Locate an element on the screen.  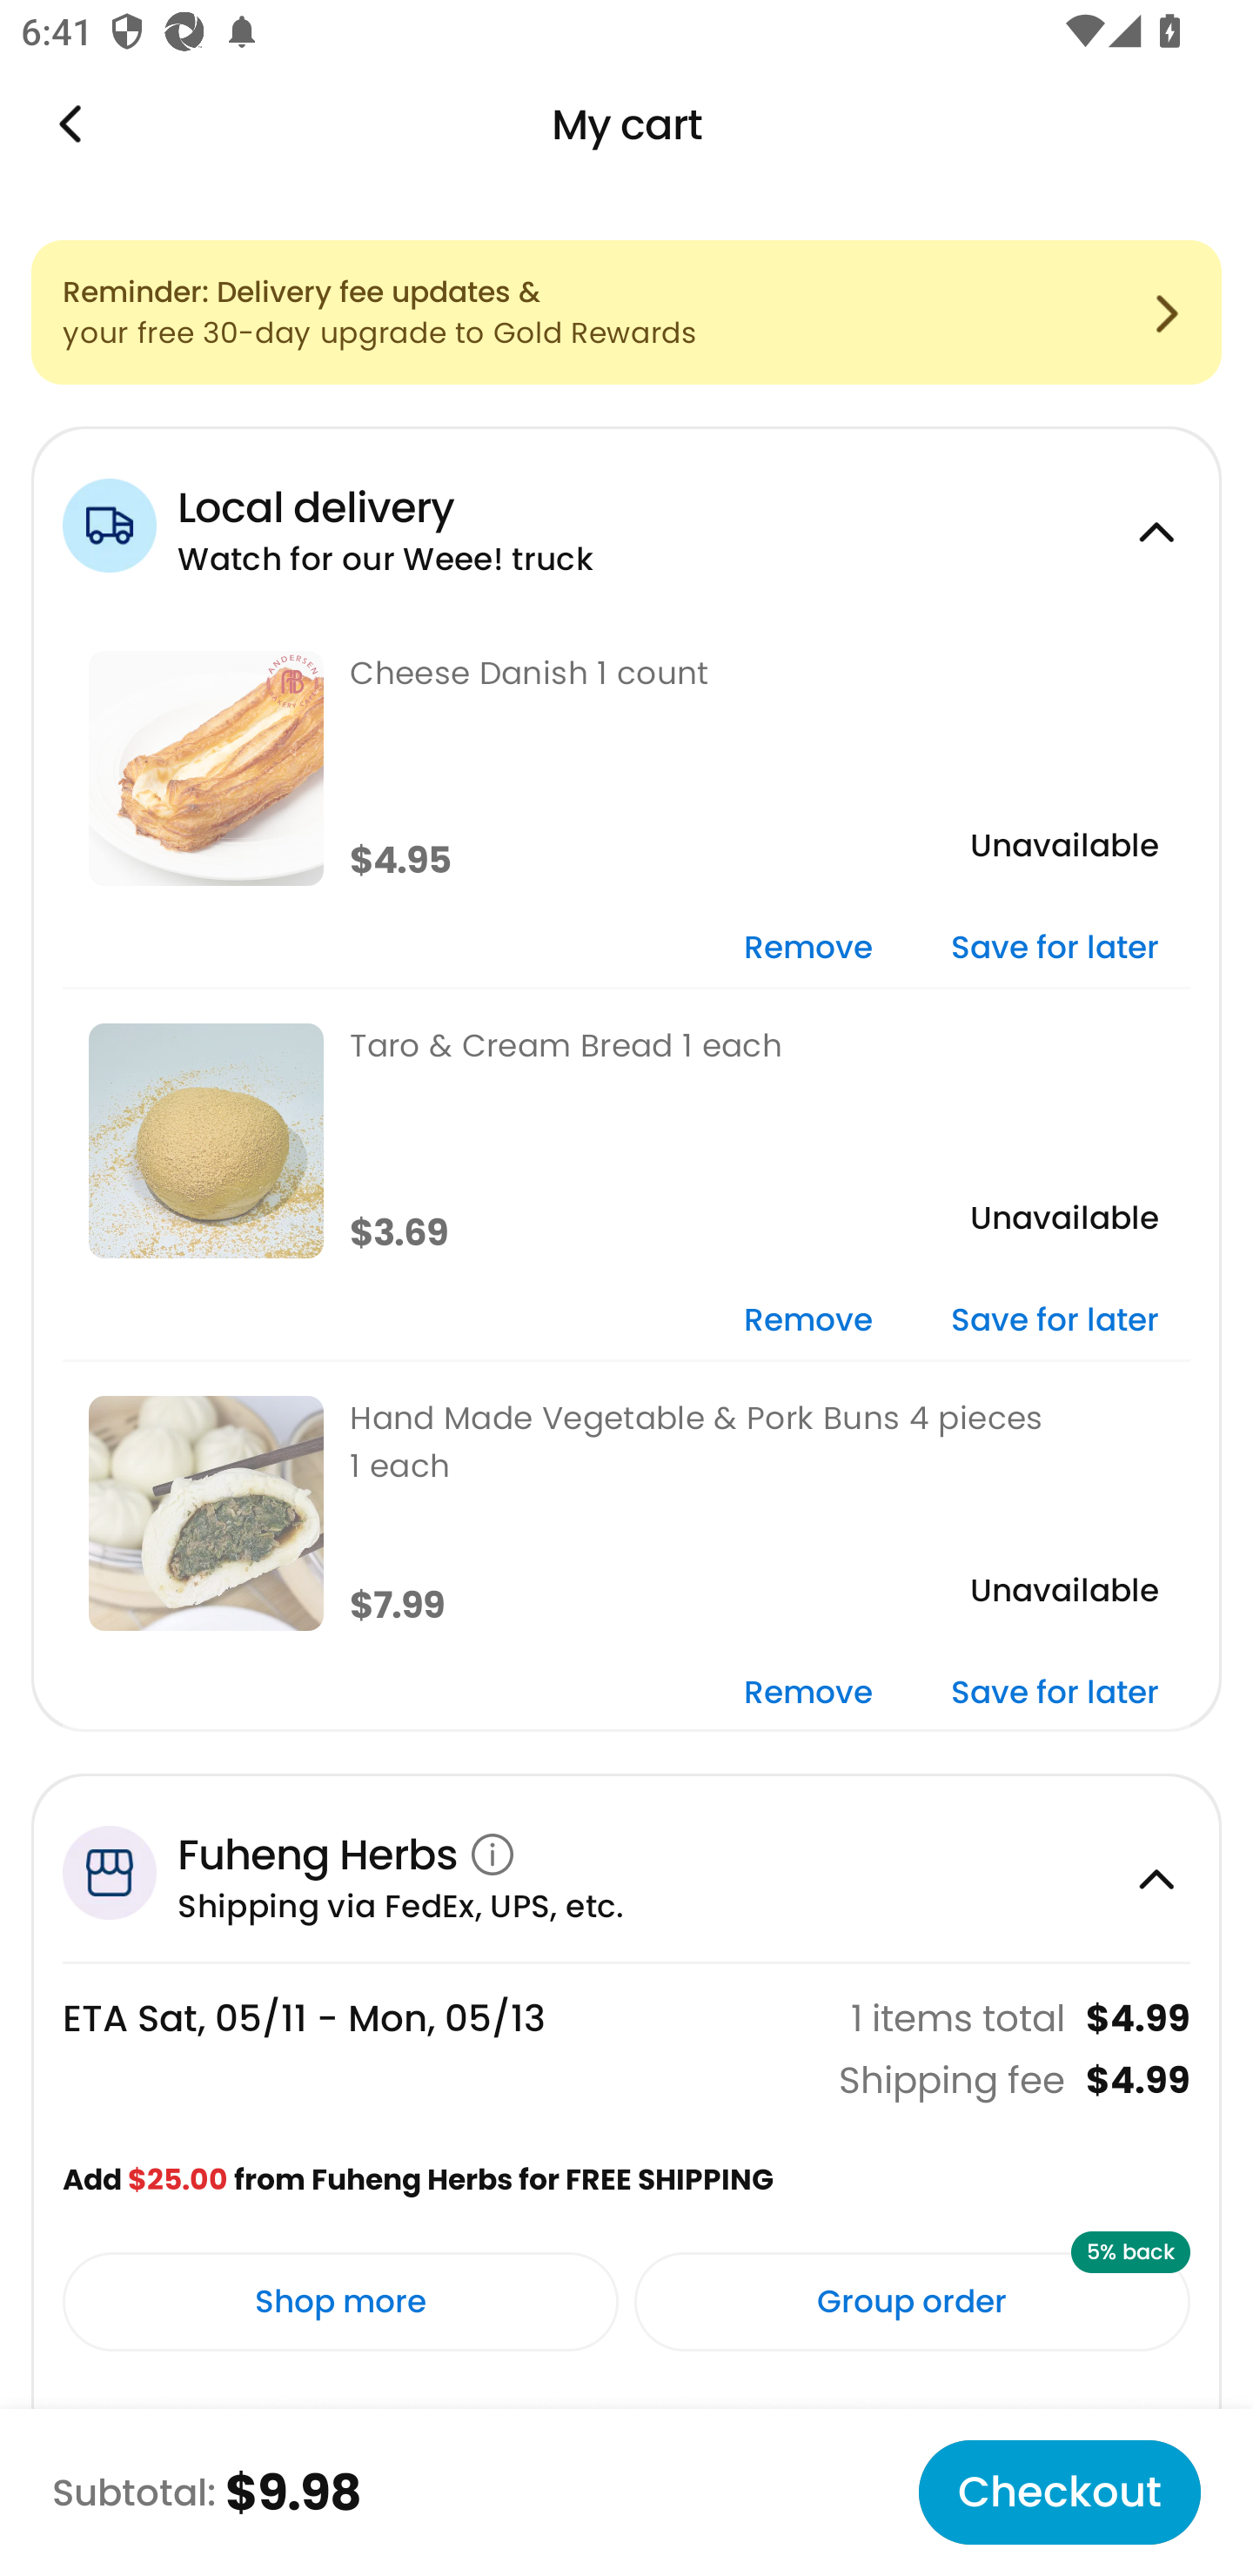
Checkout is located at coordinates (1059, 2492).